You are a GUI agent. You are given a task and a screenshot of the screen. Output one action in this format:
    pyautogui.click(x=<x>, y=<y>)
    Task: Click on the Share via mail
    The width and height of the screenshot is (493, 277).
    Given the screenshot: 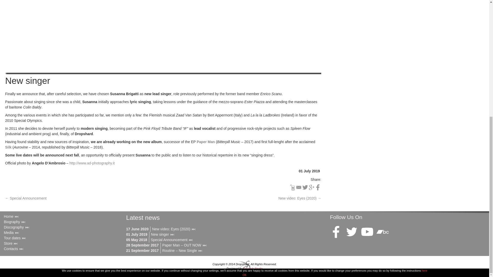 What is the action you would take?
    pyautogui.click(x=298, y=187)
    